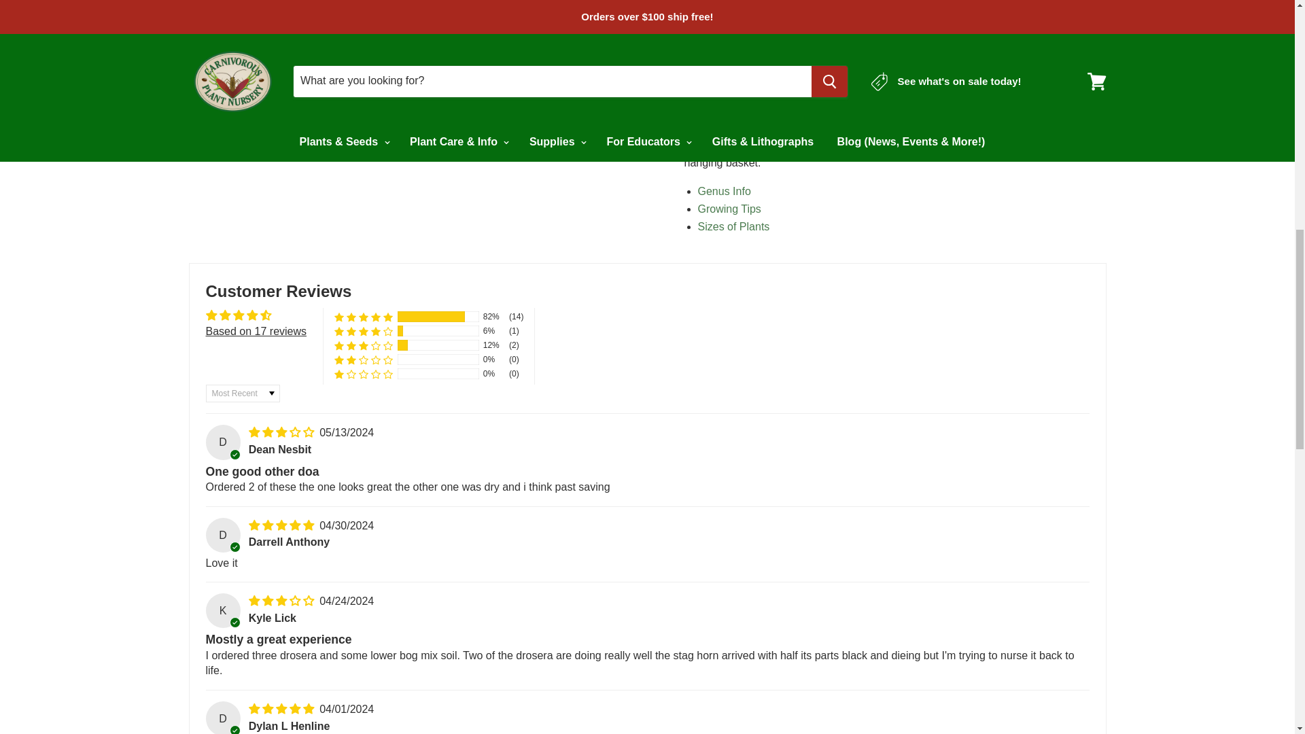 The image size is (1305, 734). What do you see at coordinates (747, 109) in the screenshot?
I see `Lower bog carnivorous plant soil mix` at bounding box center [747, 109].